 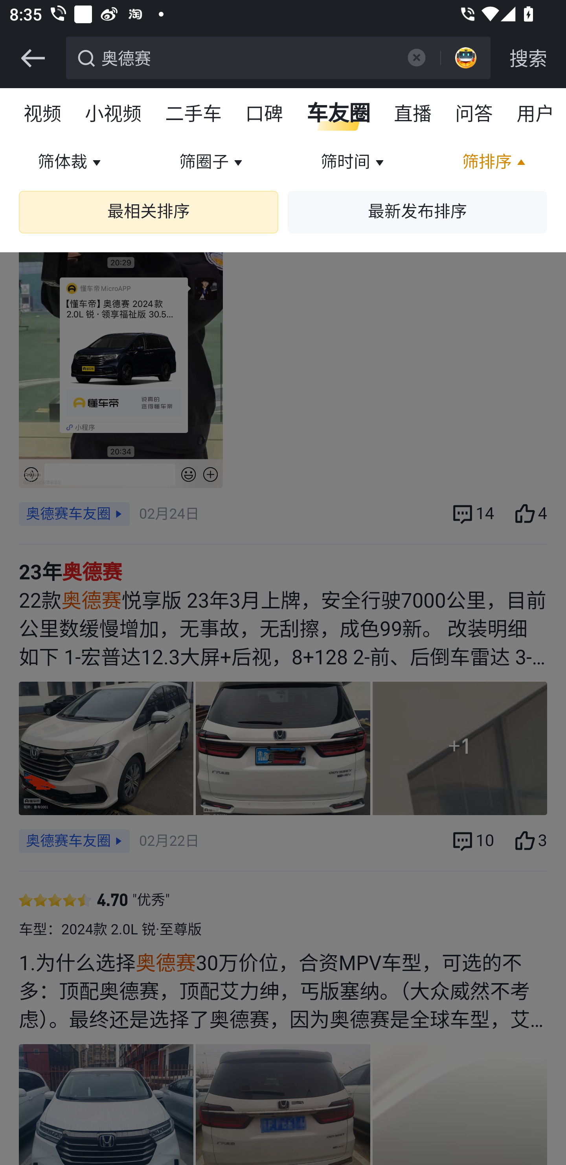 What do you see at coordinates (535, 115) in the screenshot?
I see `用户` at bounding box center [535, 115].